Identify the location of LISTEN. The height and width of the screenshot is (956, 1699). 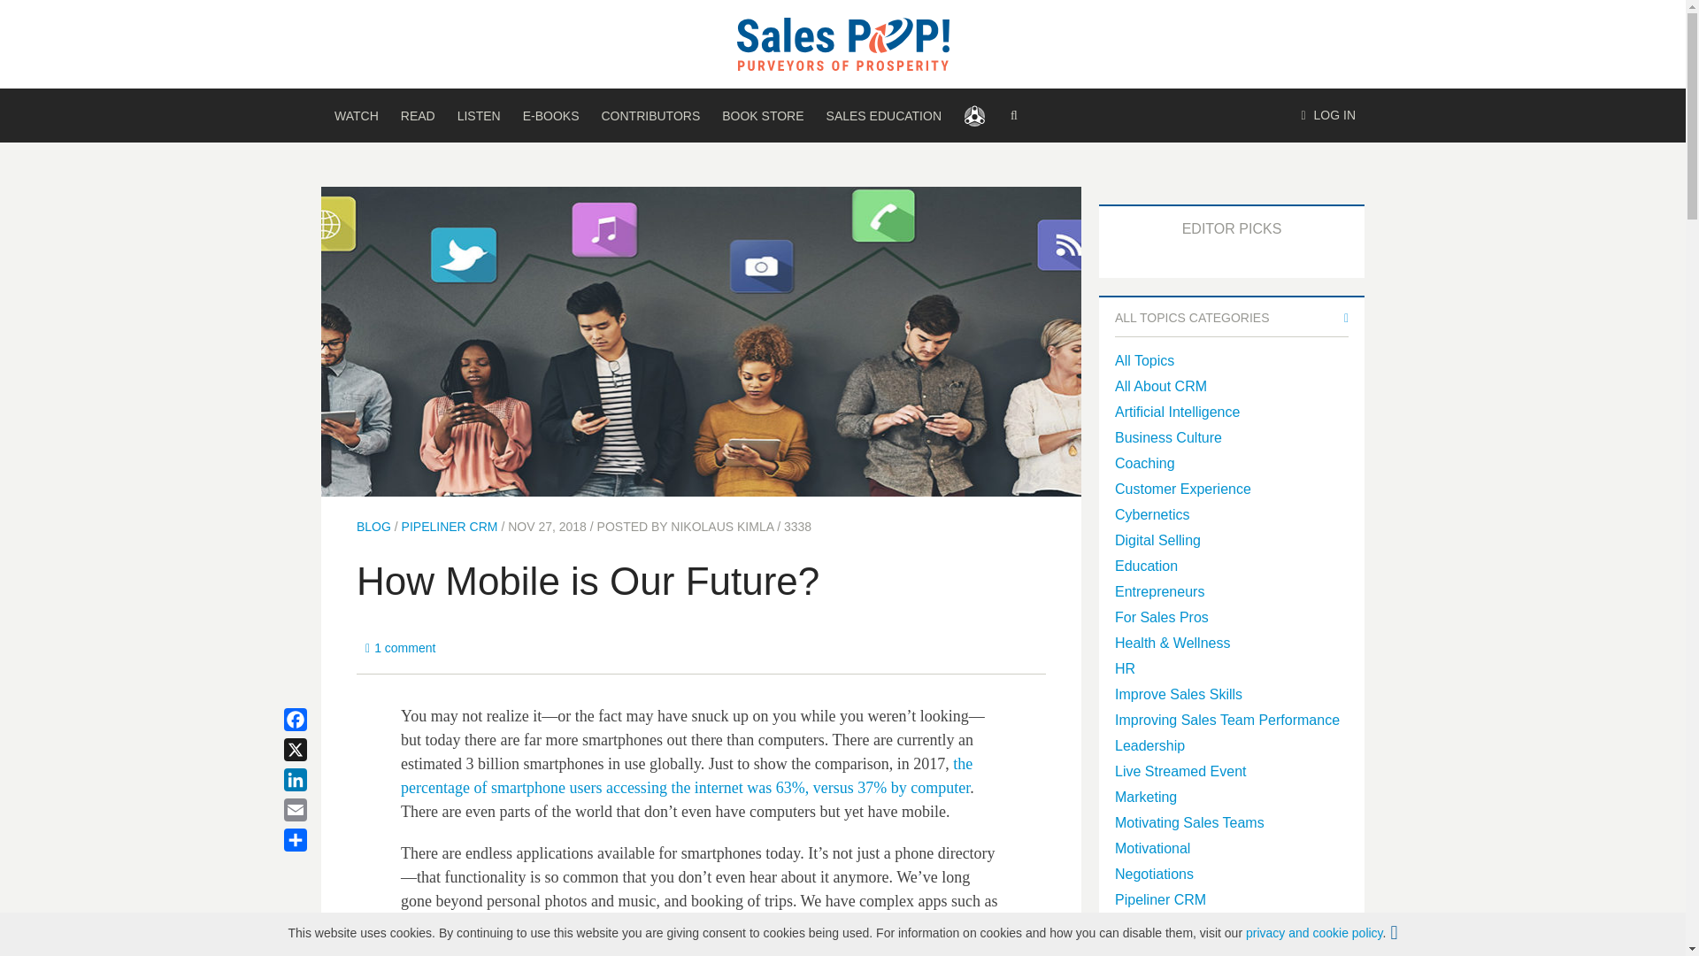
(479, 115).